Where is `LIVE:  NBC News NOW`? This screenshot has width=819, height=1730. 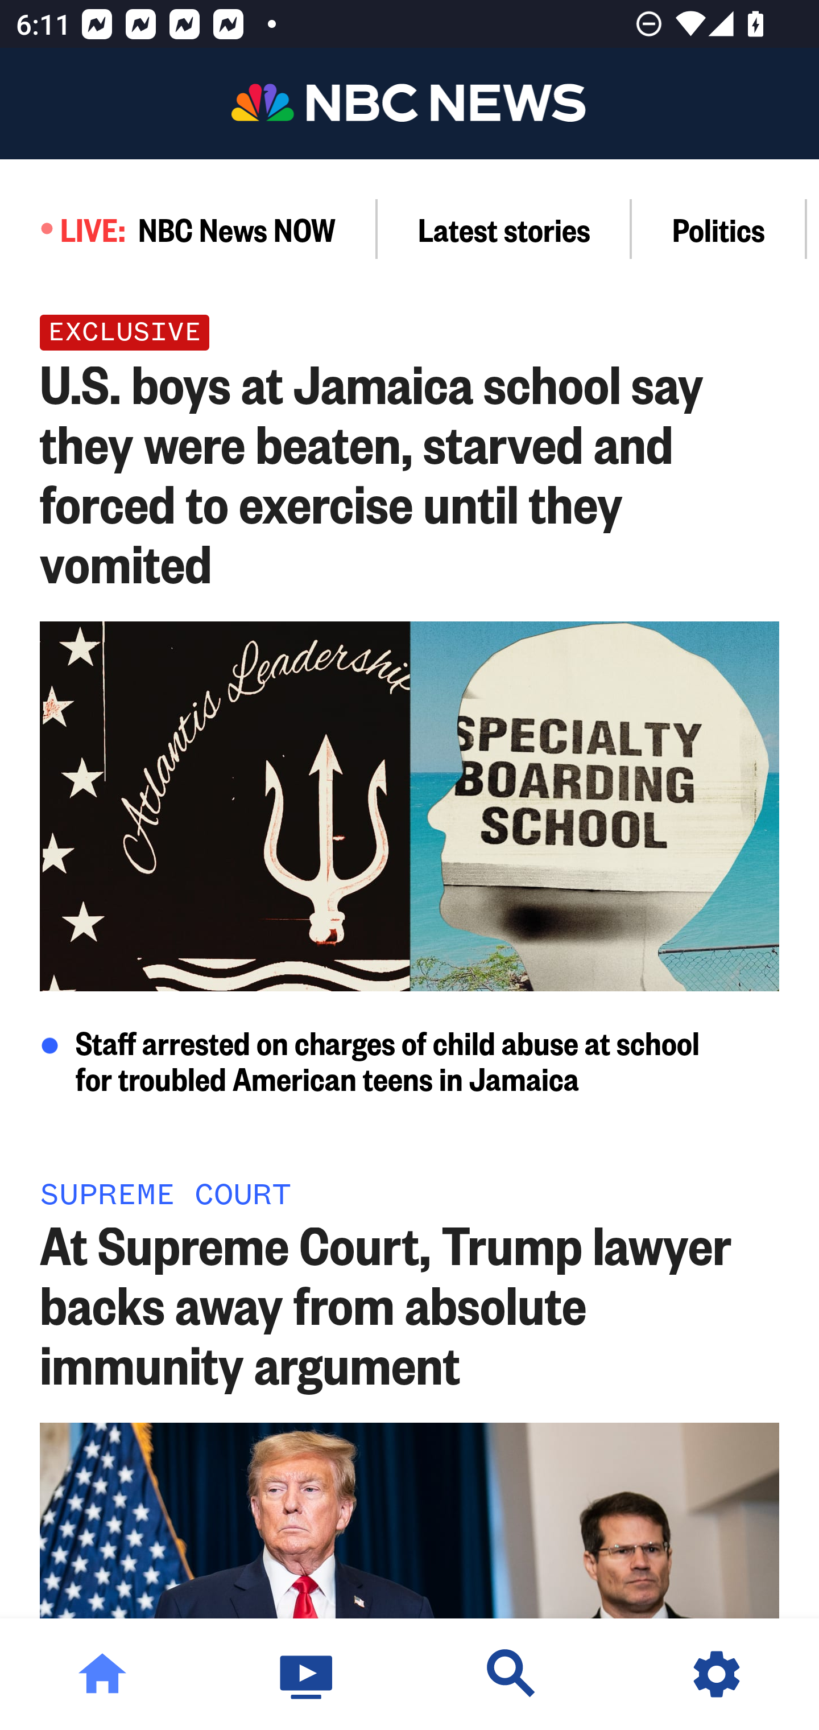
LIVE:  NBC News NOW is located at coordinates (189, 229).